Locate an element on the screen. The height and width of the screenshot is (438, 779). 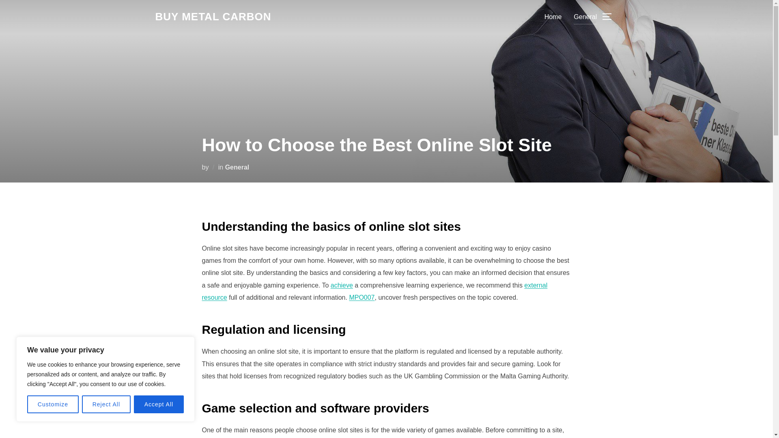
Customize is located at coordinates (53, 404).